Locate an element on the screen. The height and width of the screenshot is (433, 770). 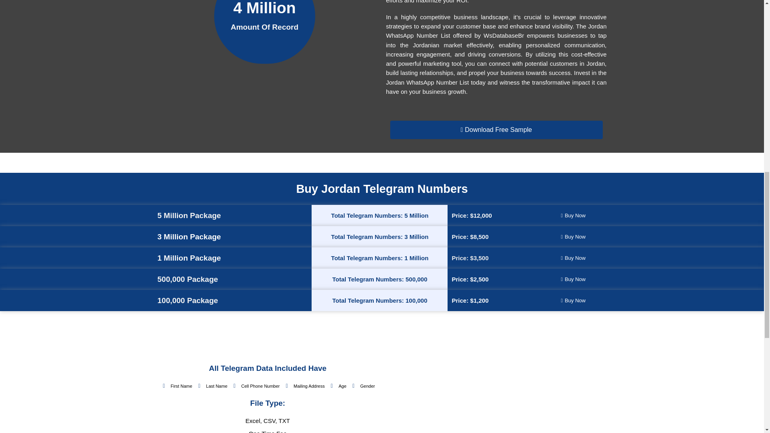
Download Free Sample is located at coordinates (496, 130).